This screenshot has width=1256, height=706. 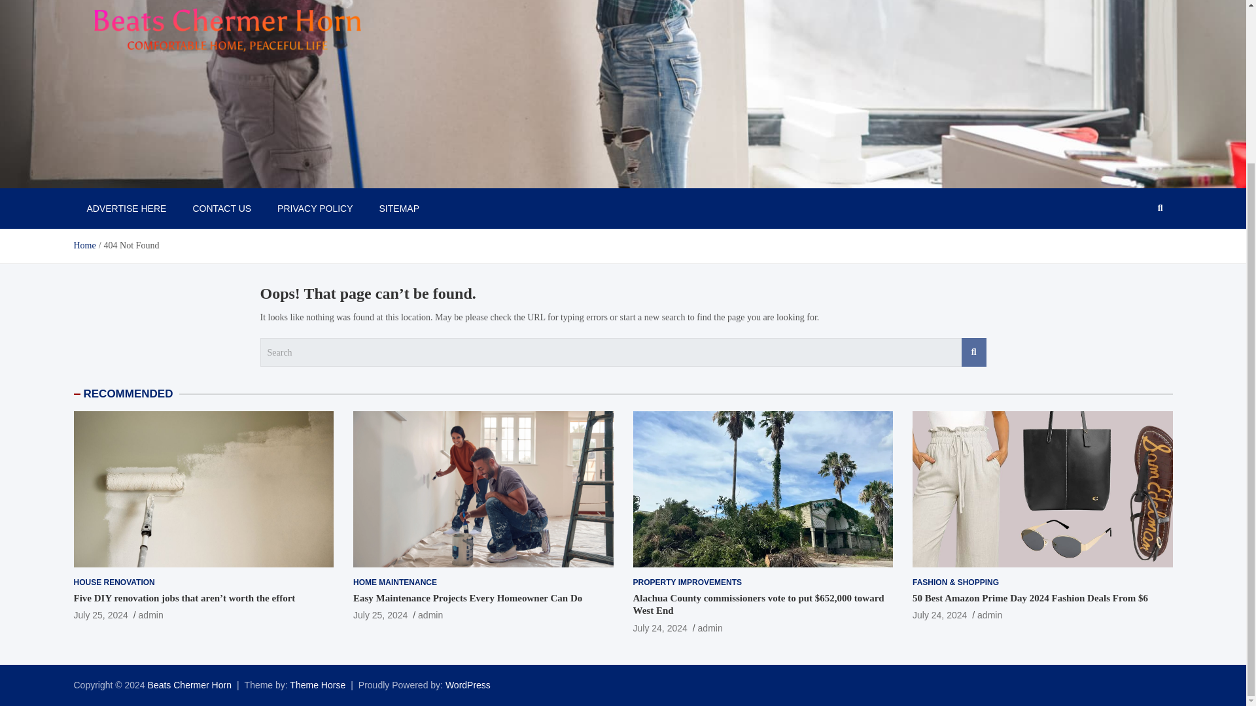 I want to click on admin, so click(x=710, y=628).